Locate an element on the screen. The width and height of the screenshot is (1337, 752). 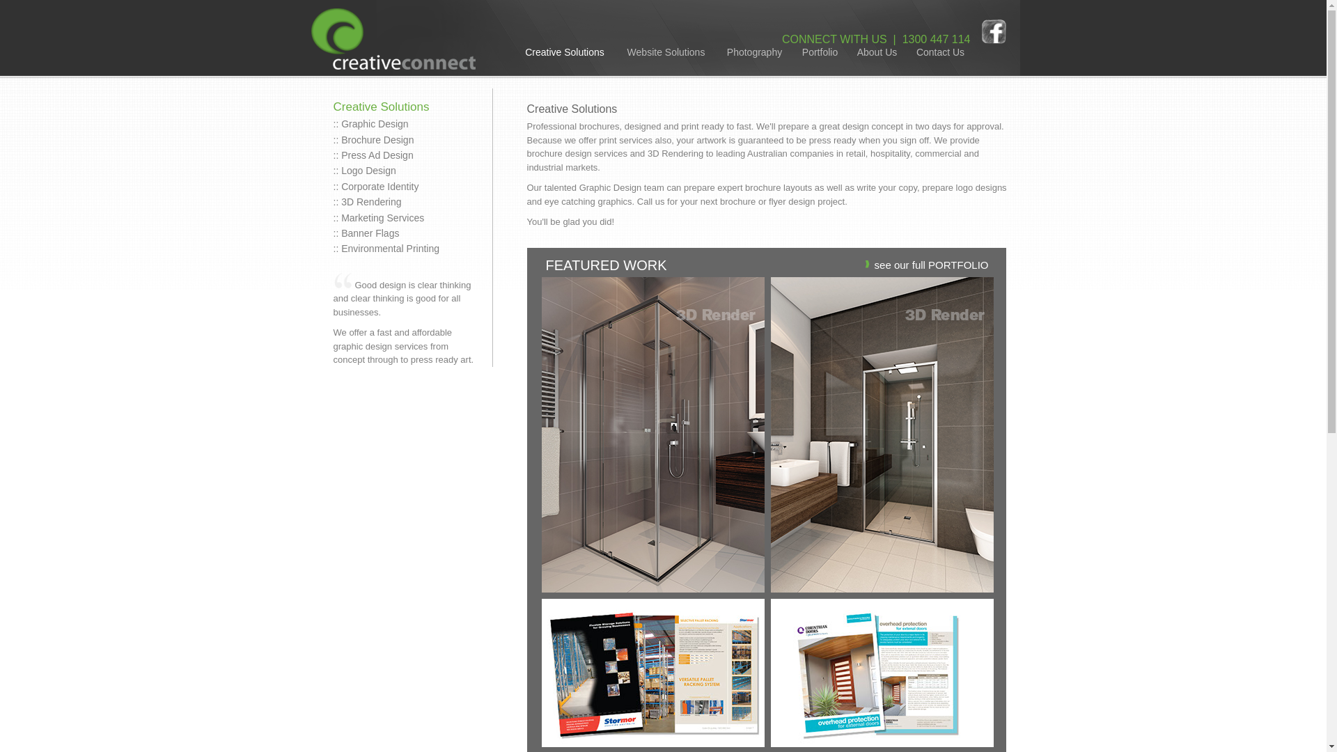
:: Marketing Services is located at coordinates (379, 218).